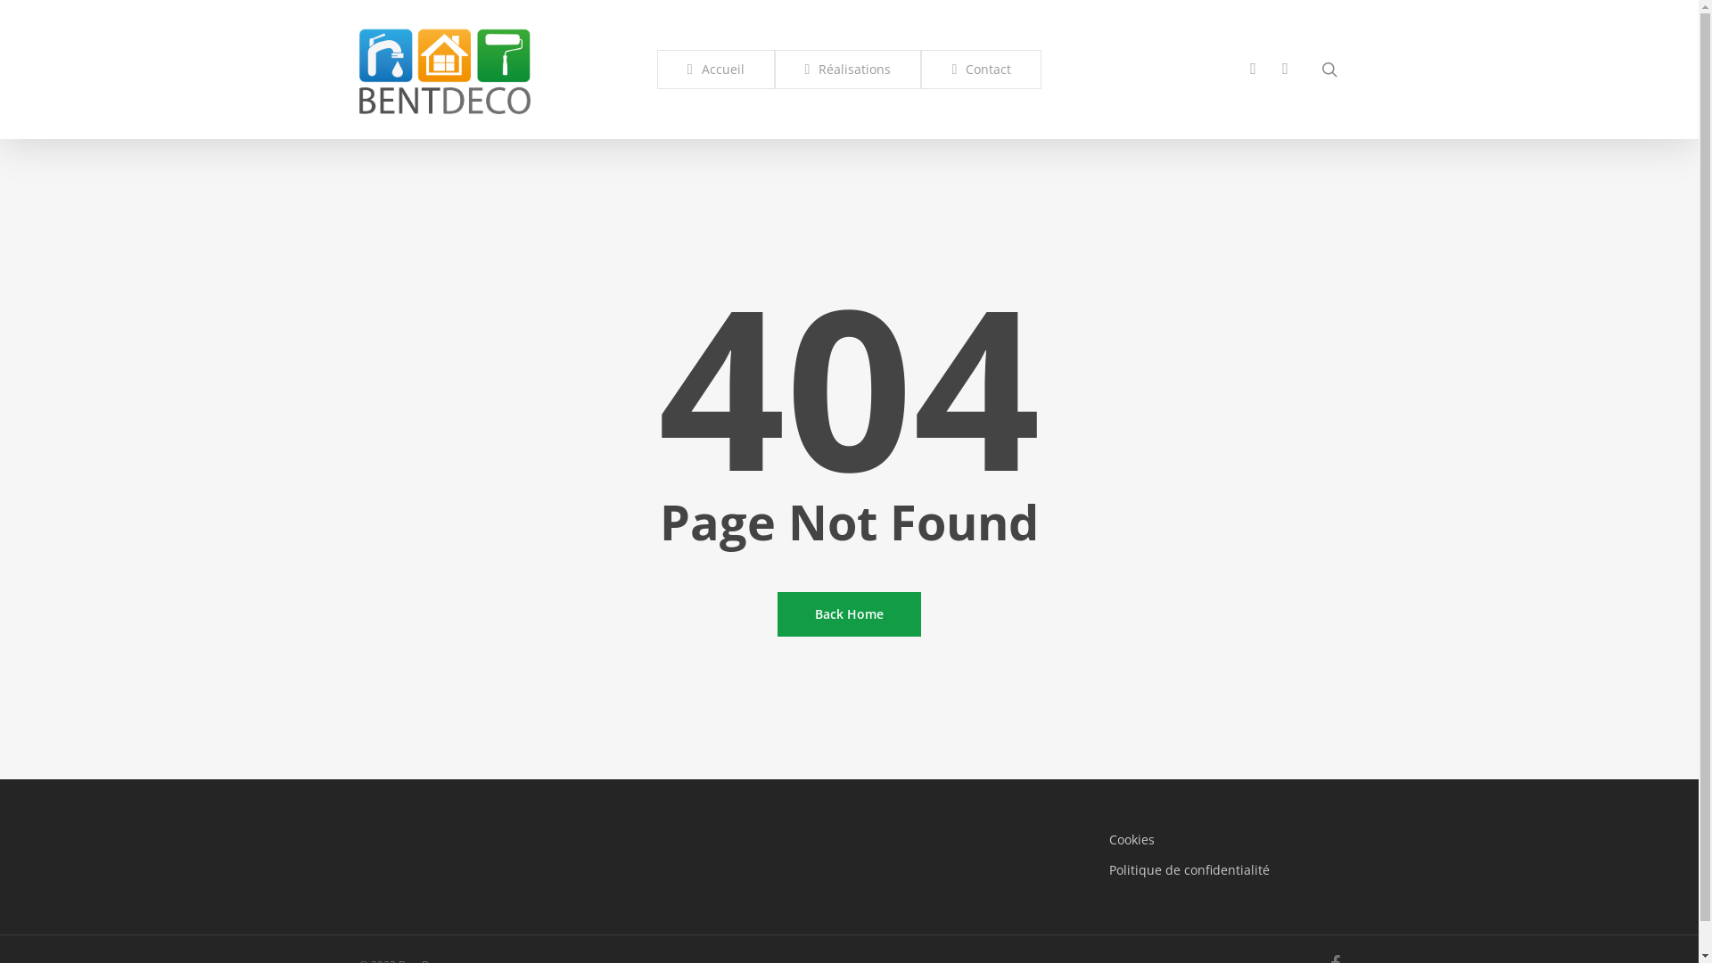 This screenshot has width=1712, height=963. What do you see at coordinates (849, 614) in the screenshot?
I see `Back Home` at bounding box center [849, 614].